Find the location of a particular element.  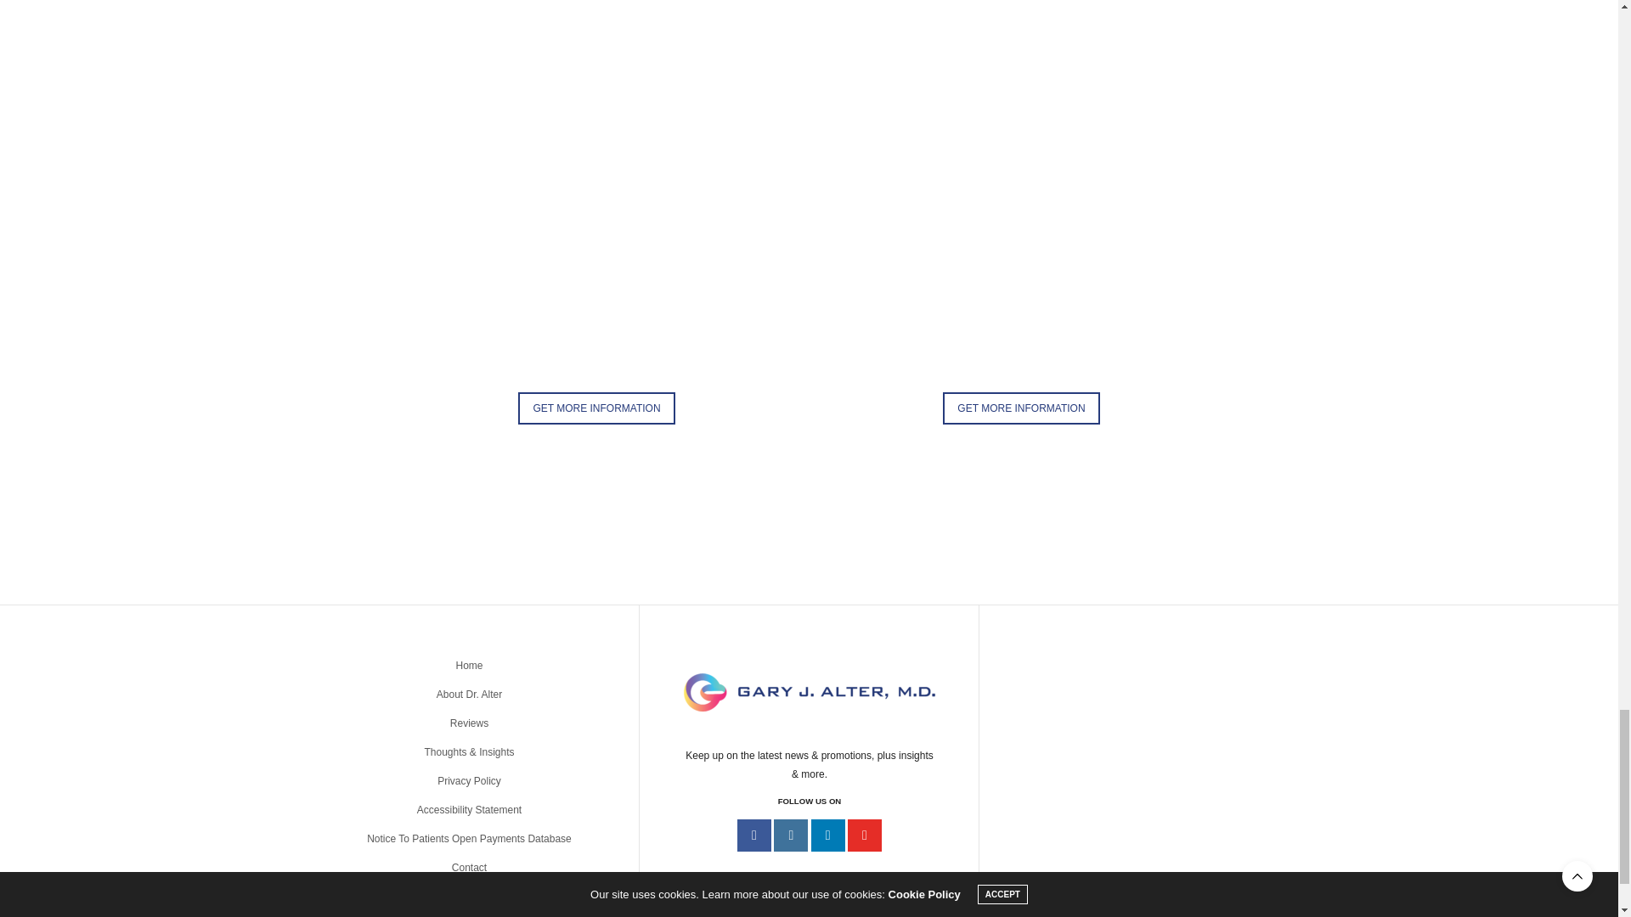

See Us on Instagram is located at coordinates (790, 835).